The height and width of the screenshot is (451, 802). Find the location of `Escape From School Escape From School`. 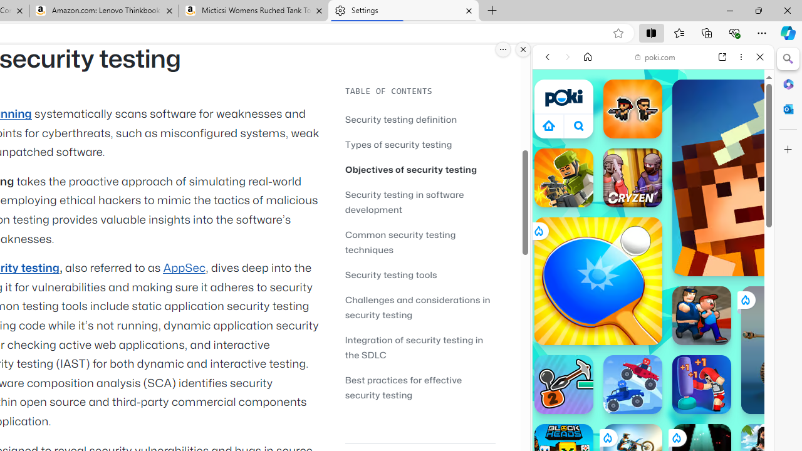

Escape From School Escape From School is located at coordinates (702, 316).